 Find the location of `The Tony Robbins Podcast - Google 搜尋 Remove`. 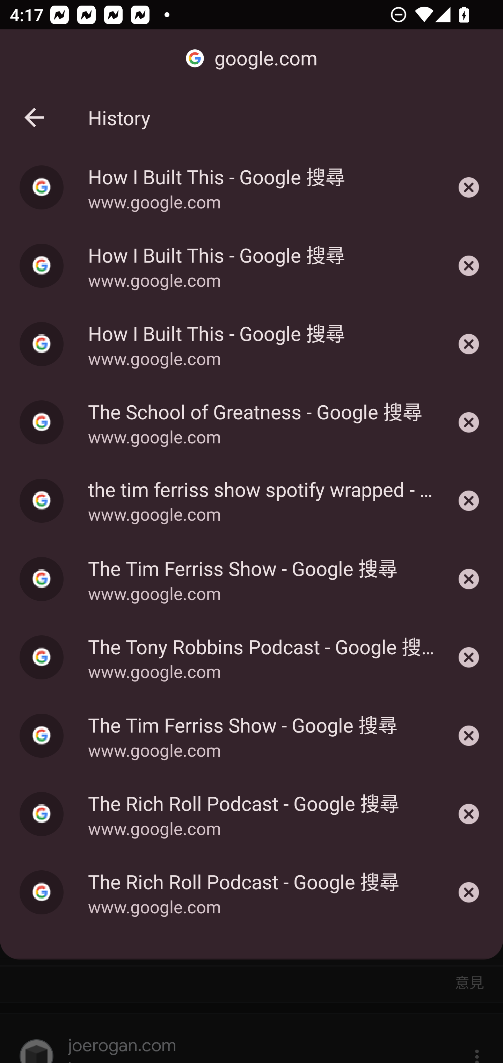

The Tony Robbins Podcast - Google 搜尋 Remove is located at coordinates (469, 657).